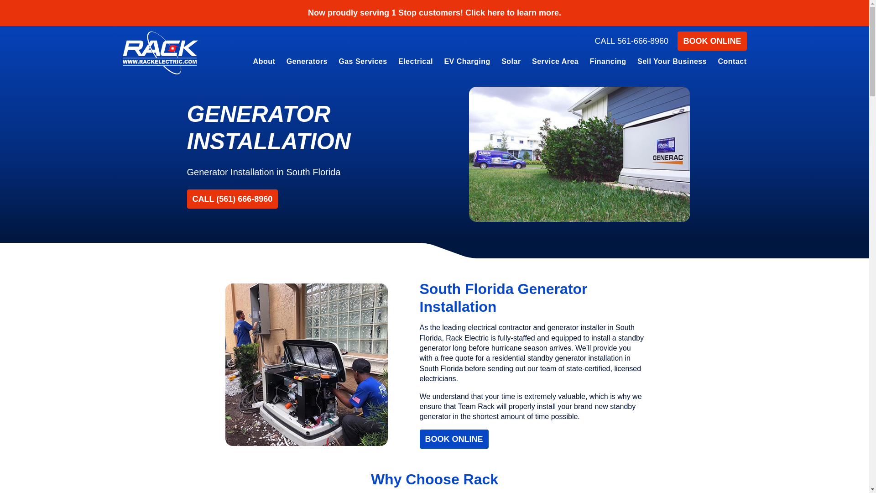  What do you see at coordinates (467, 63) in the screenshot?
I see `EV Charging` at bounding box center [467, 63].